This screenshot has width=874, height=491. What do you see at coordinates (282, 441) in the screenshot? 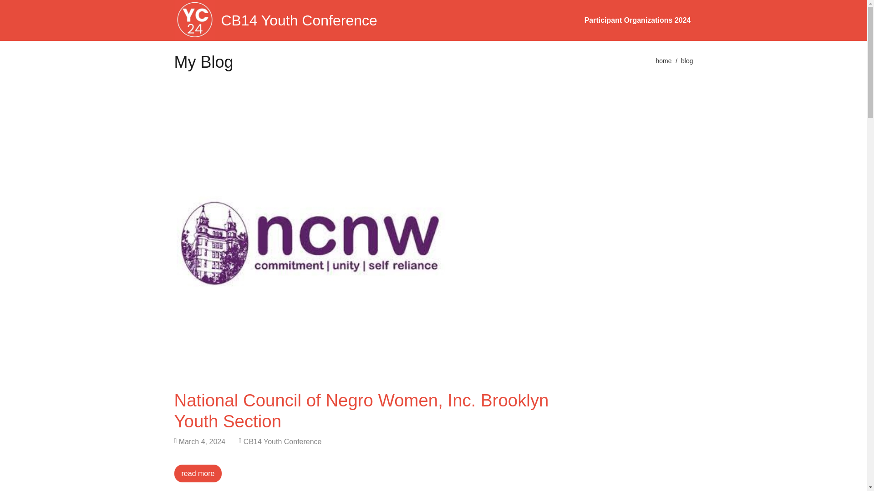
I see `CB14 Youth Conference` at bounding box center [282, 441].